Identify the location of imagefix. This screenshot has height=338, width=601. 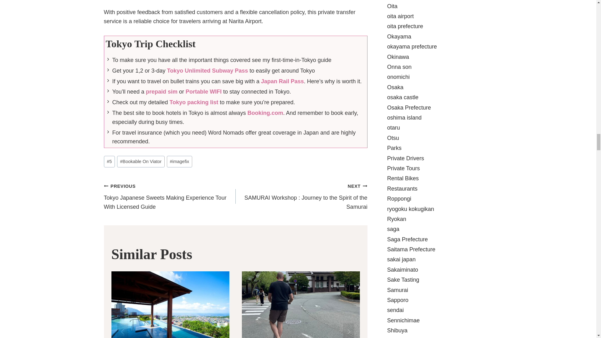
(180, 161).